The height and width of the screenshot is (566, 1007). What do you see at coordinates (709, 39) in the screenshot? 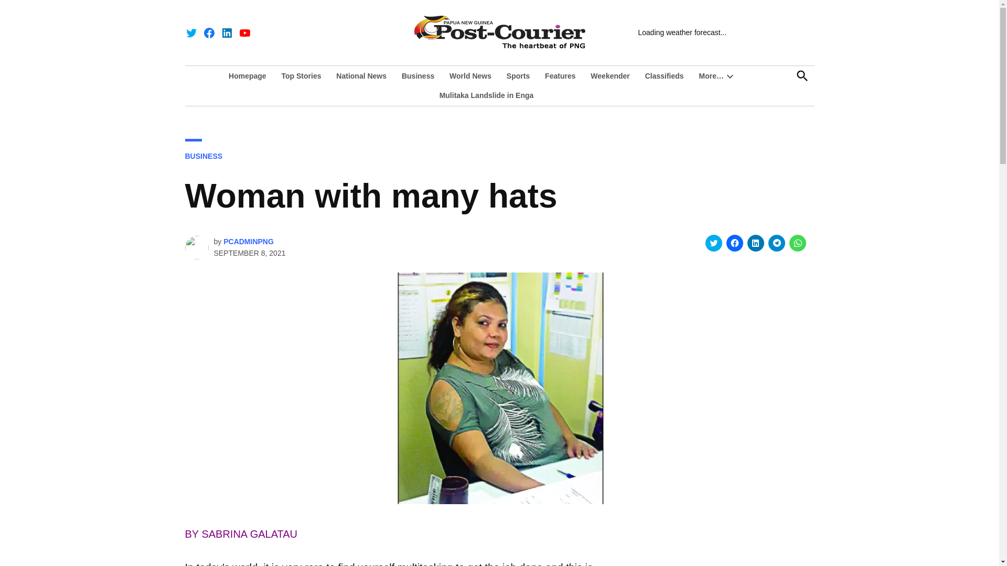
I see `Post Courier` at bounding box center [709, 39].